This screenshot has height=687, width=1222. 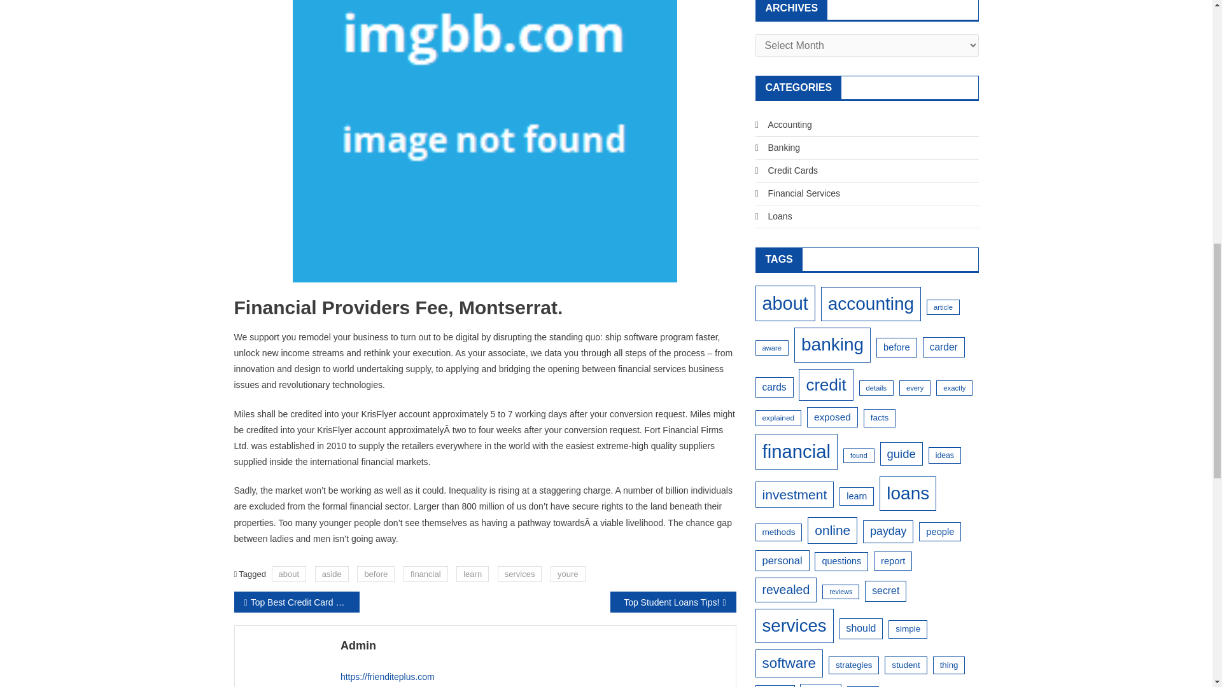 What do you see at coordinates (376, 574) in the screenshot?
I see `before` at bounding box center [376, 574].